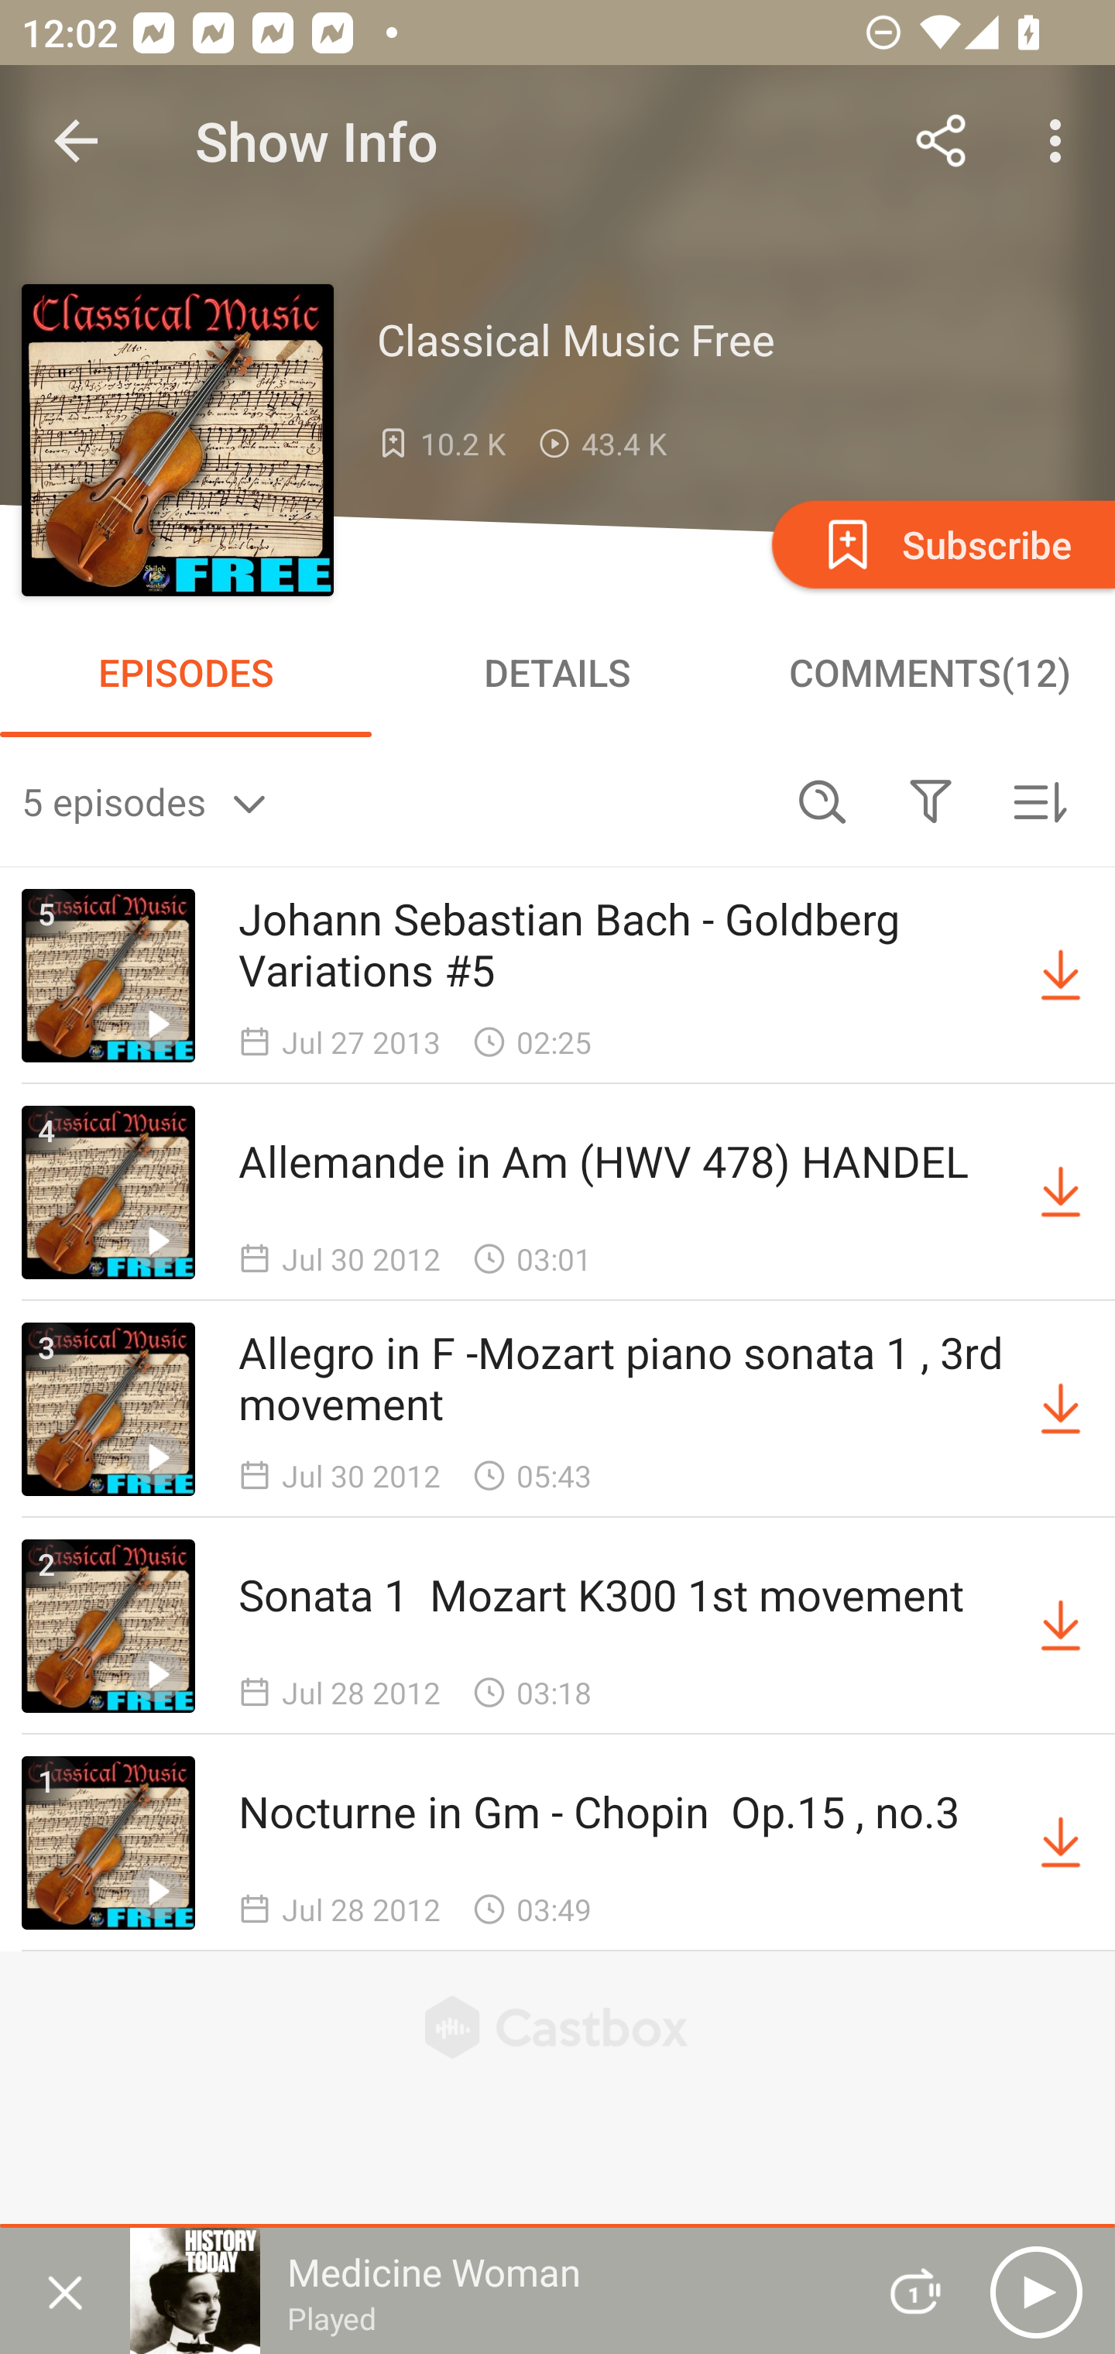 Image resolution: width=1115 pixels, height=2354 pixels. Describe the element at coordinates (1061, 1192) in the screenshot. I see `Download` at that location.